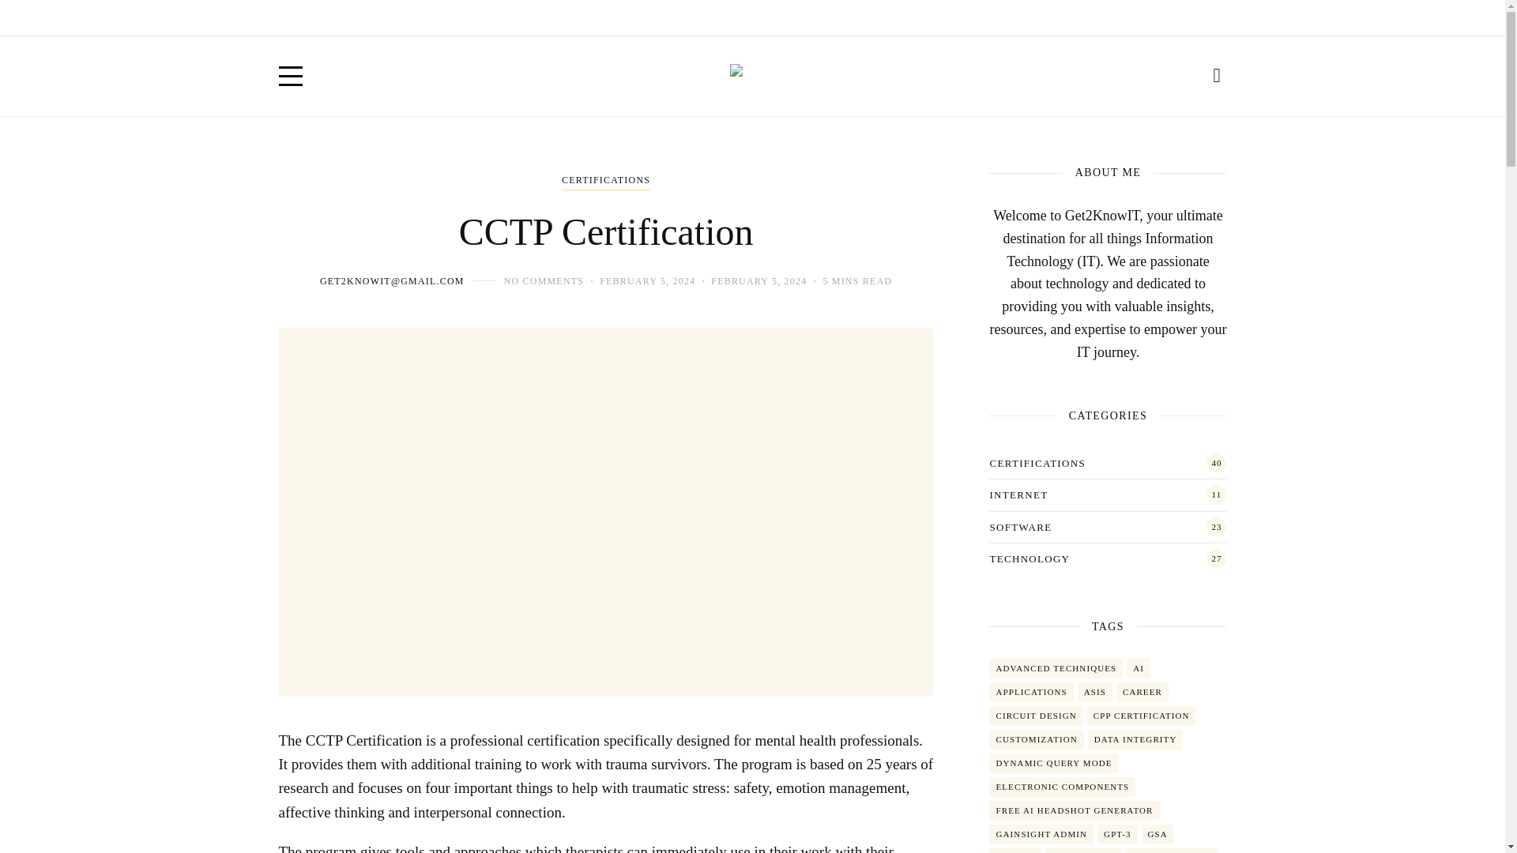 The height and width of the screenshot is (853, 1517). I want to click on Facebook, so click(1114, 17).